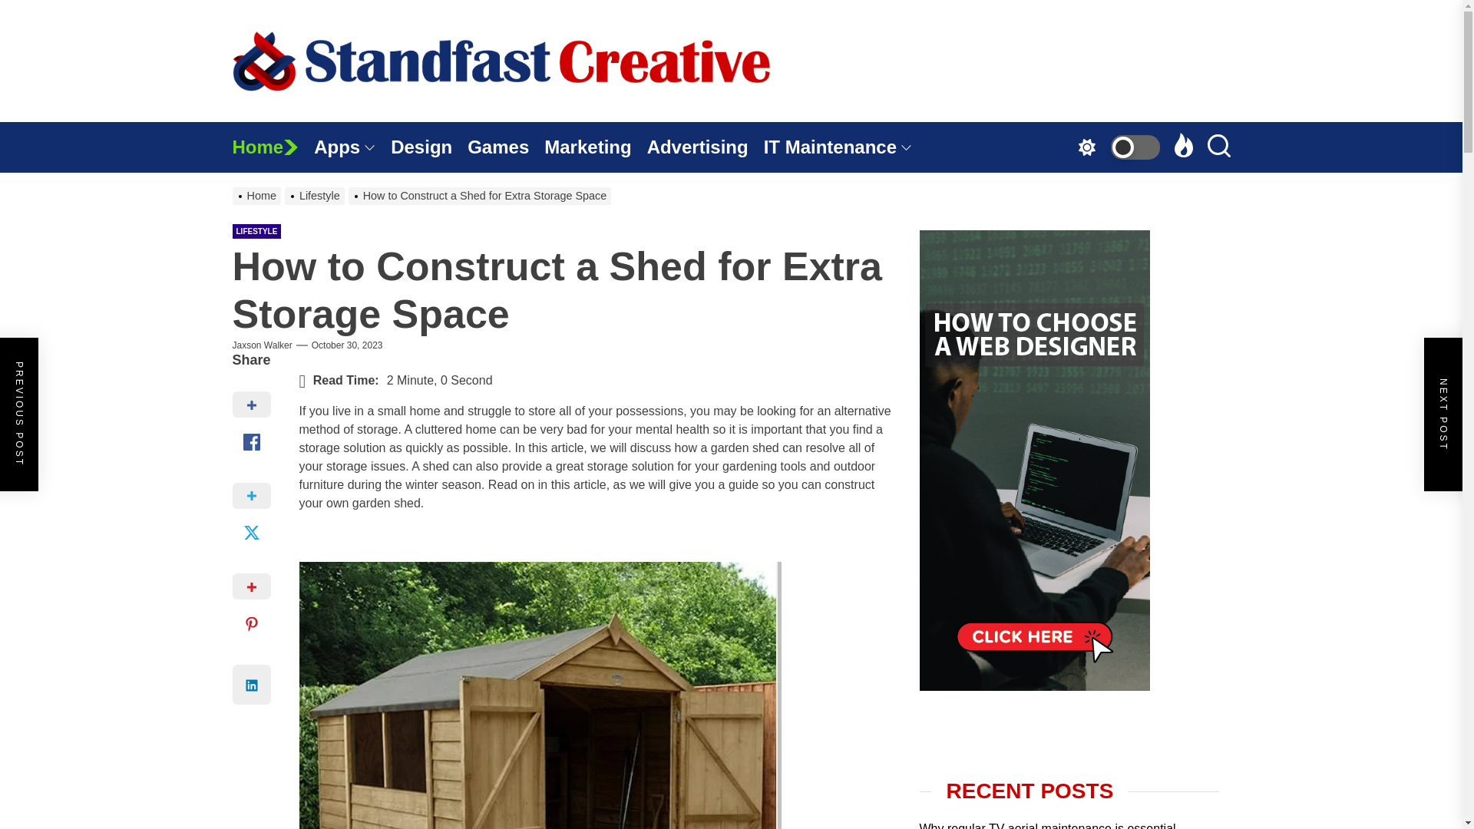 This screenshot has height=829, width=1474. What do you see at coordinates (352, 147) in the screenshot?
I see `Apps` at bounding box center [352, 147].